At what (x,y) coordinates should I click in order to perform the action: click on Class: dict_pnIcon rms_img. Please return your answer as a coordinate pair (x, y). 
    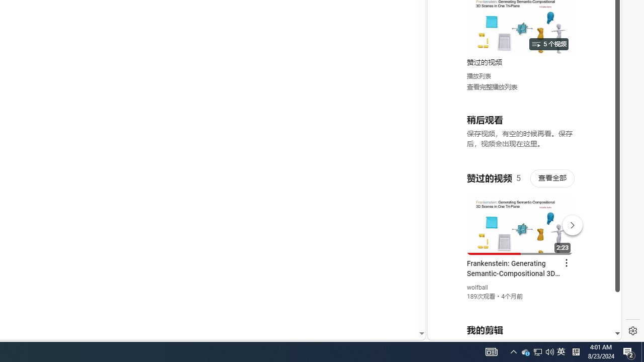
    Looking at the image, I should click on (517, 332).